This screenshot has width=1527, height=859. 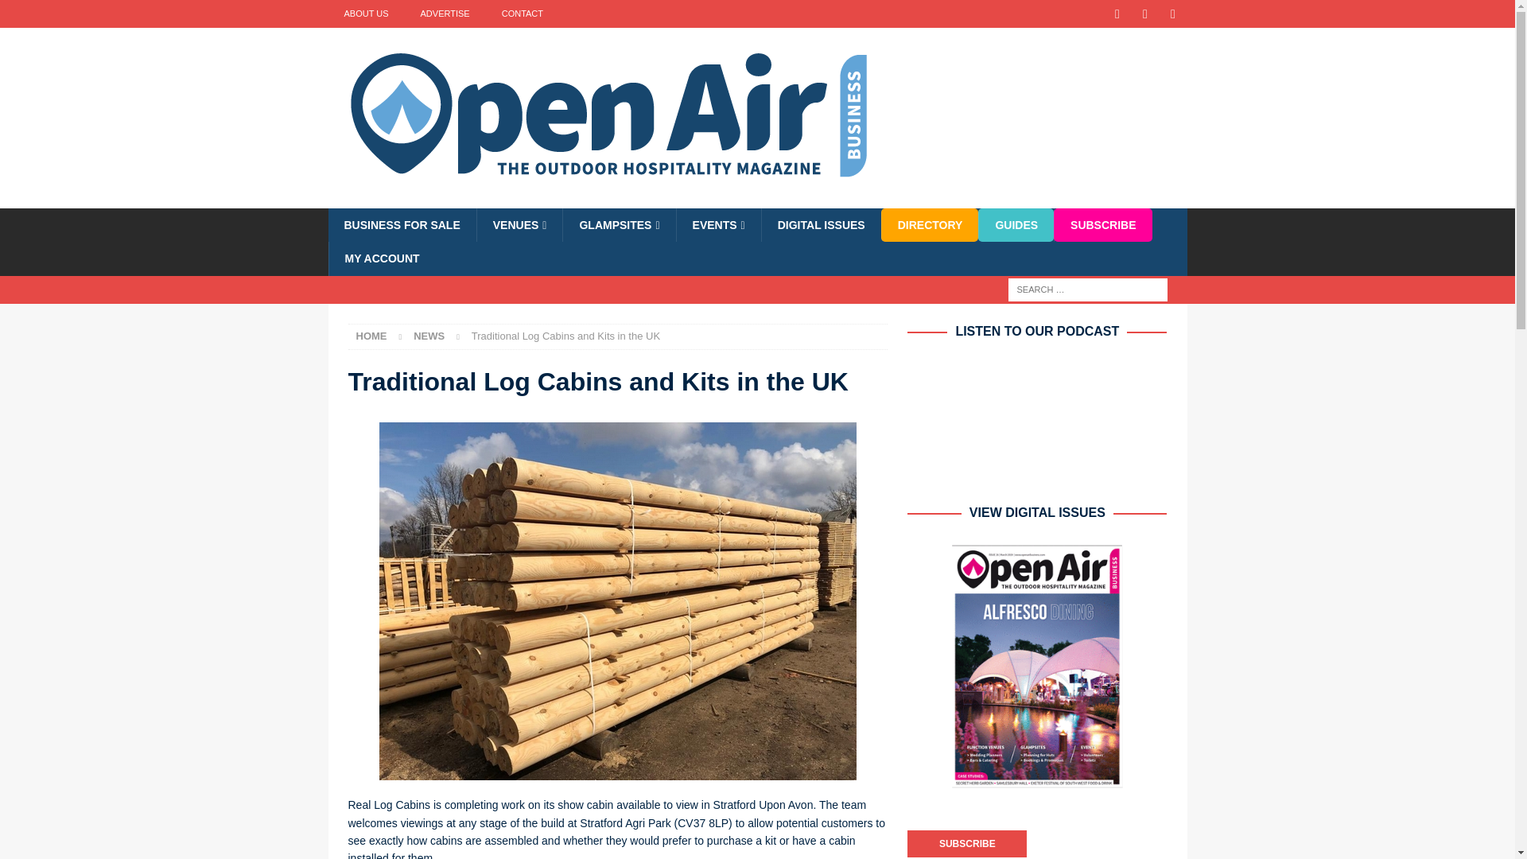 What do you see at coordinates (522, 14) in the screenshot?
I see `CONTACT` at bounding box center [522, 14].